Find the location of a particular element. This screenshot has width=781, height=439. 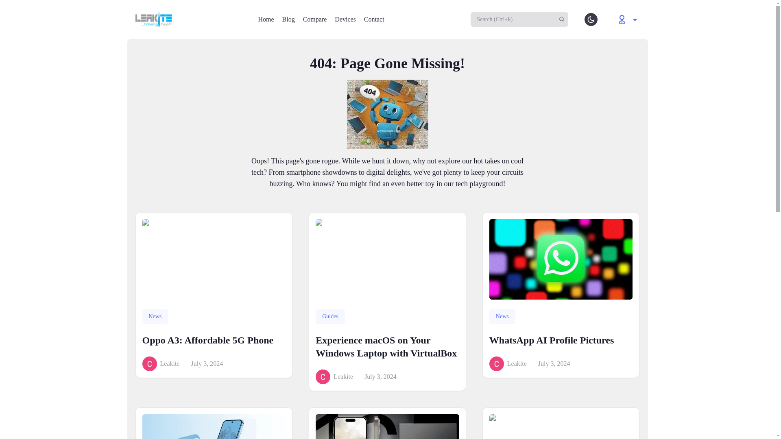

Compare is located at coordinates (315, 19).